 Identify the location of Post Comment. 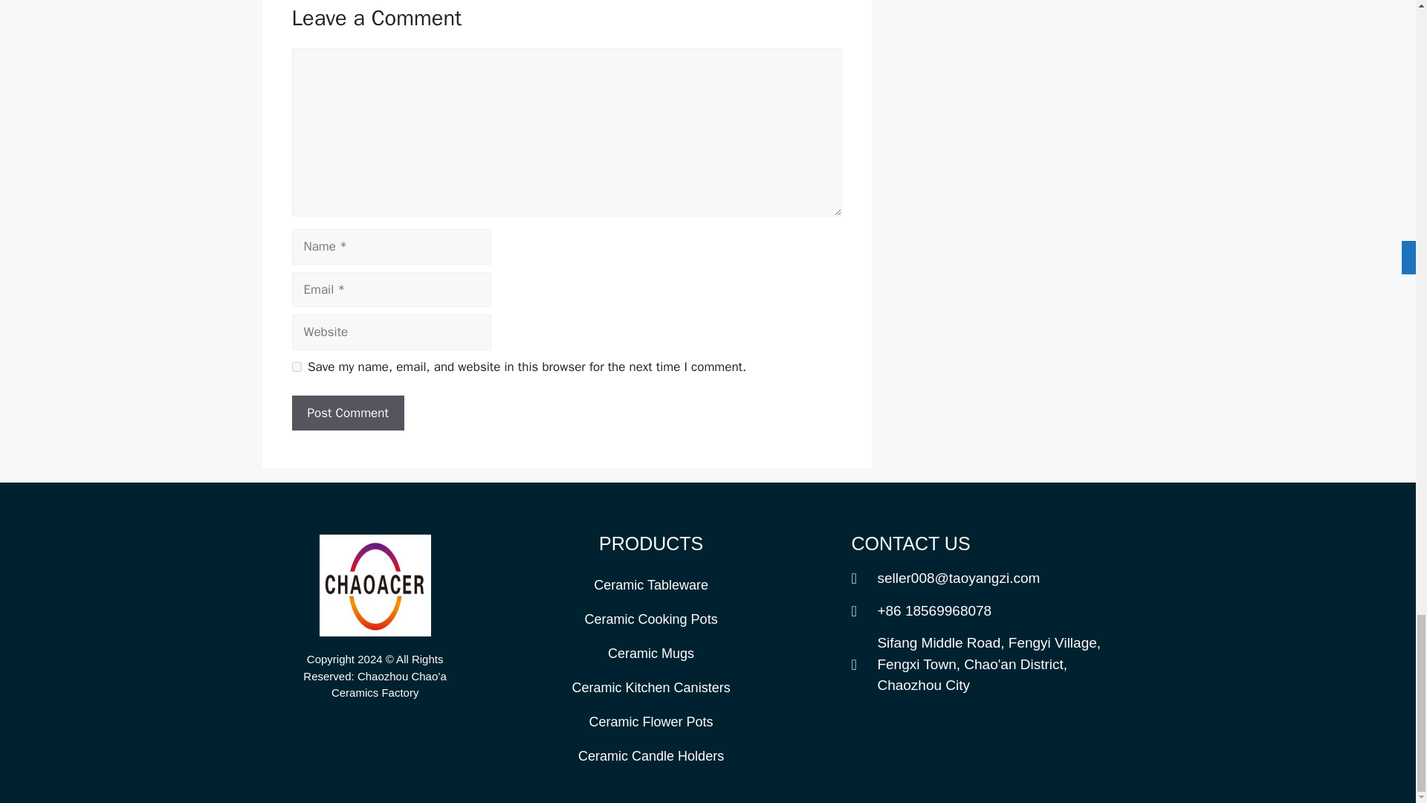
(347, 413).